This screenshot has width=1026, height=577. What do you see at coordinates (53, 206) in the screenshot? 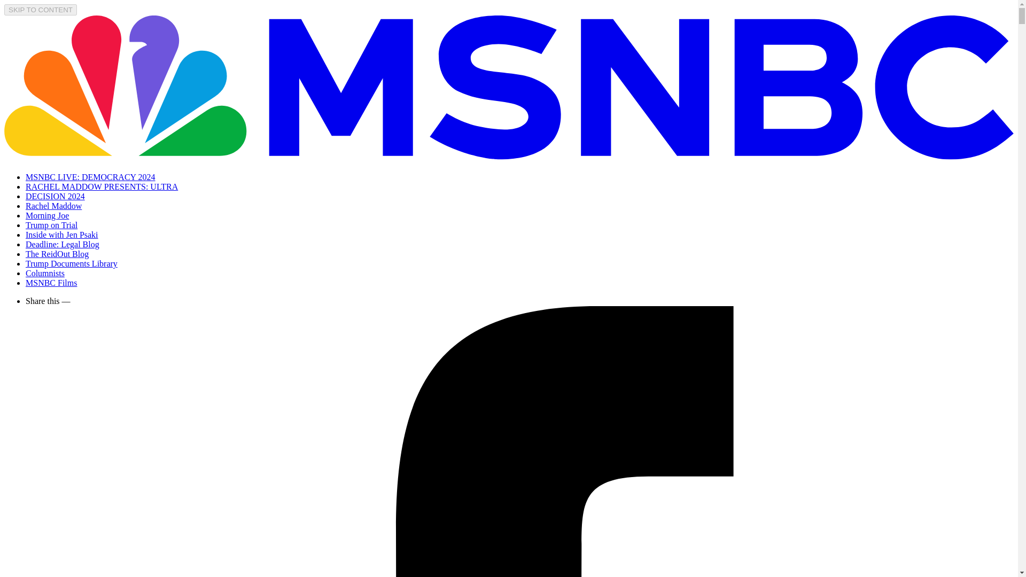
I see `Rachel Maddow` at bounding box center [53, 206].